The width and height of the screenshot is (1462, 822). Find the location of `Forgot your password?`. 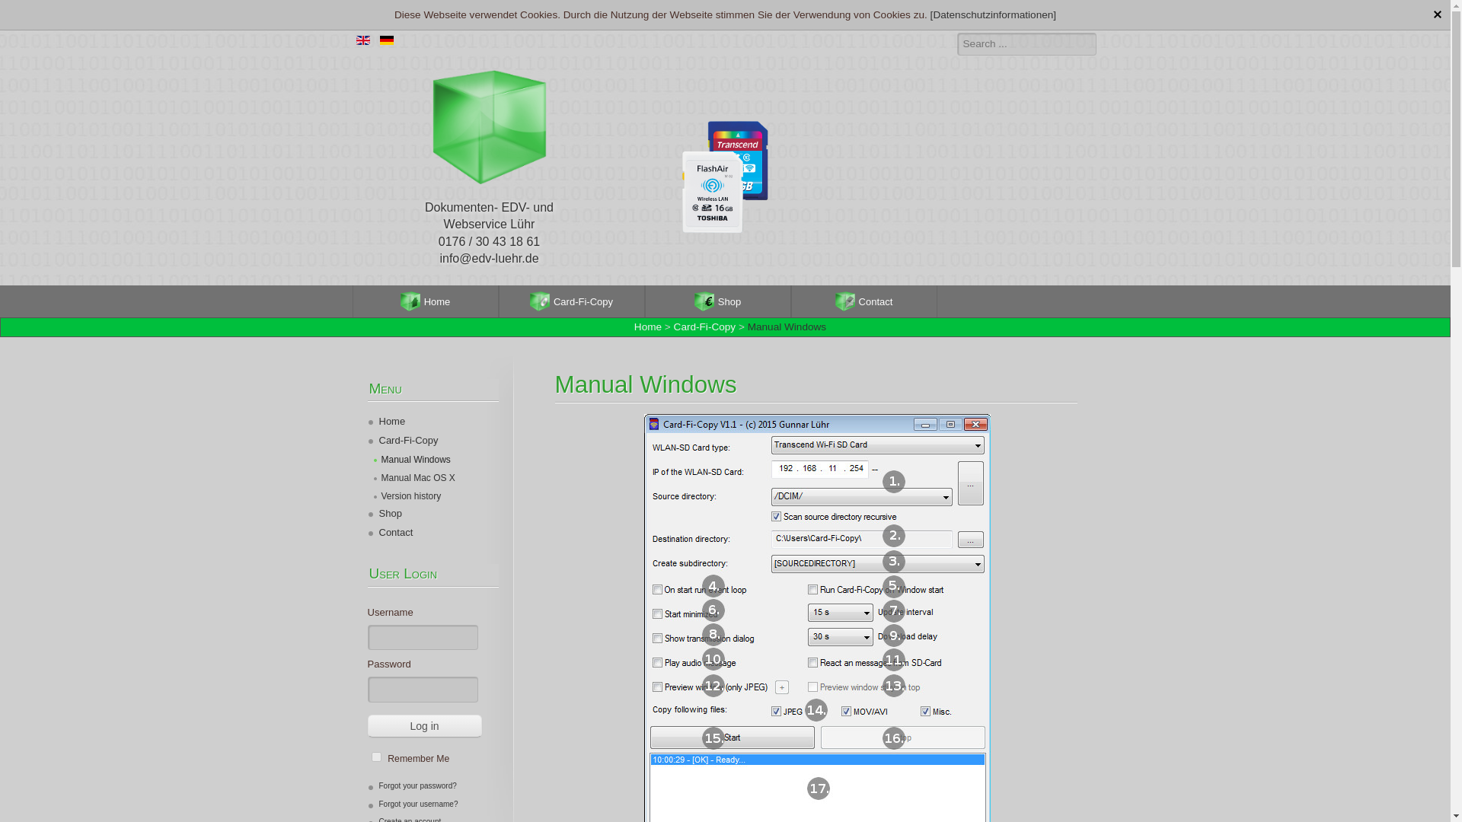

Forgot your password? is located at coordinates (411, 785).